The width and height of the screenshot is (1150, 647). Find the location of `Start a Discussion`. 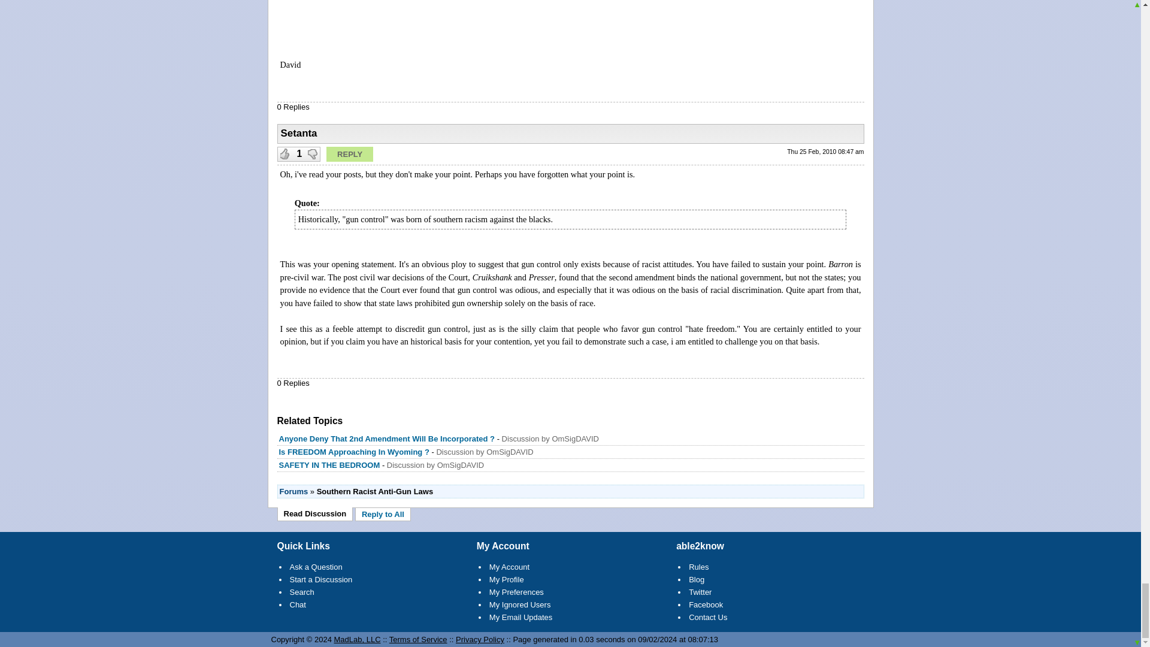

Start a Discussion is located at coordinates (321, 580).